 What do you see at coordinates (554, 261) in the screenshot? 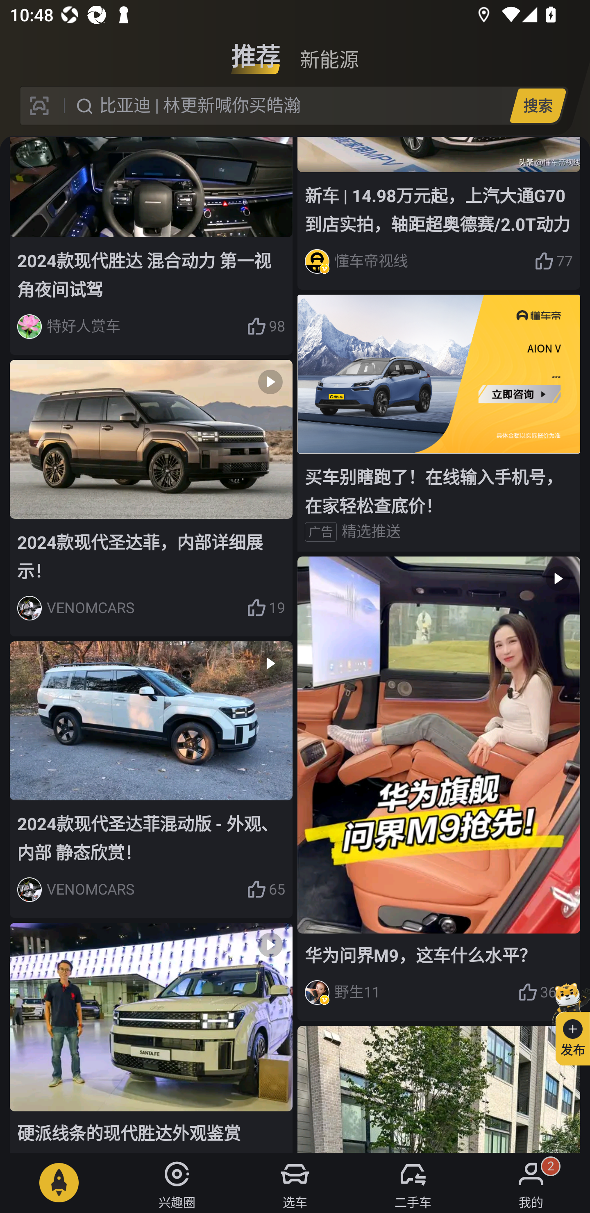
I see `77` at bounding box center [554, 261].